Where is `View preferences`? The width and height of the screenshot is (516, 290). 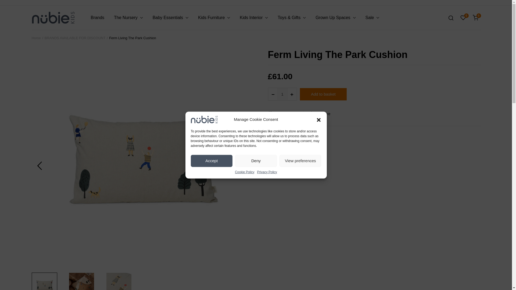 View preferences is located at coordinates (300, 161).